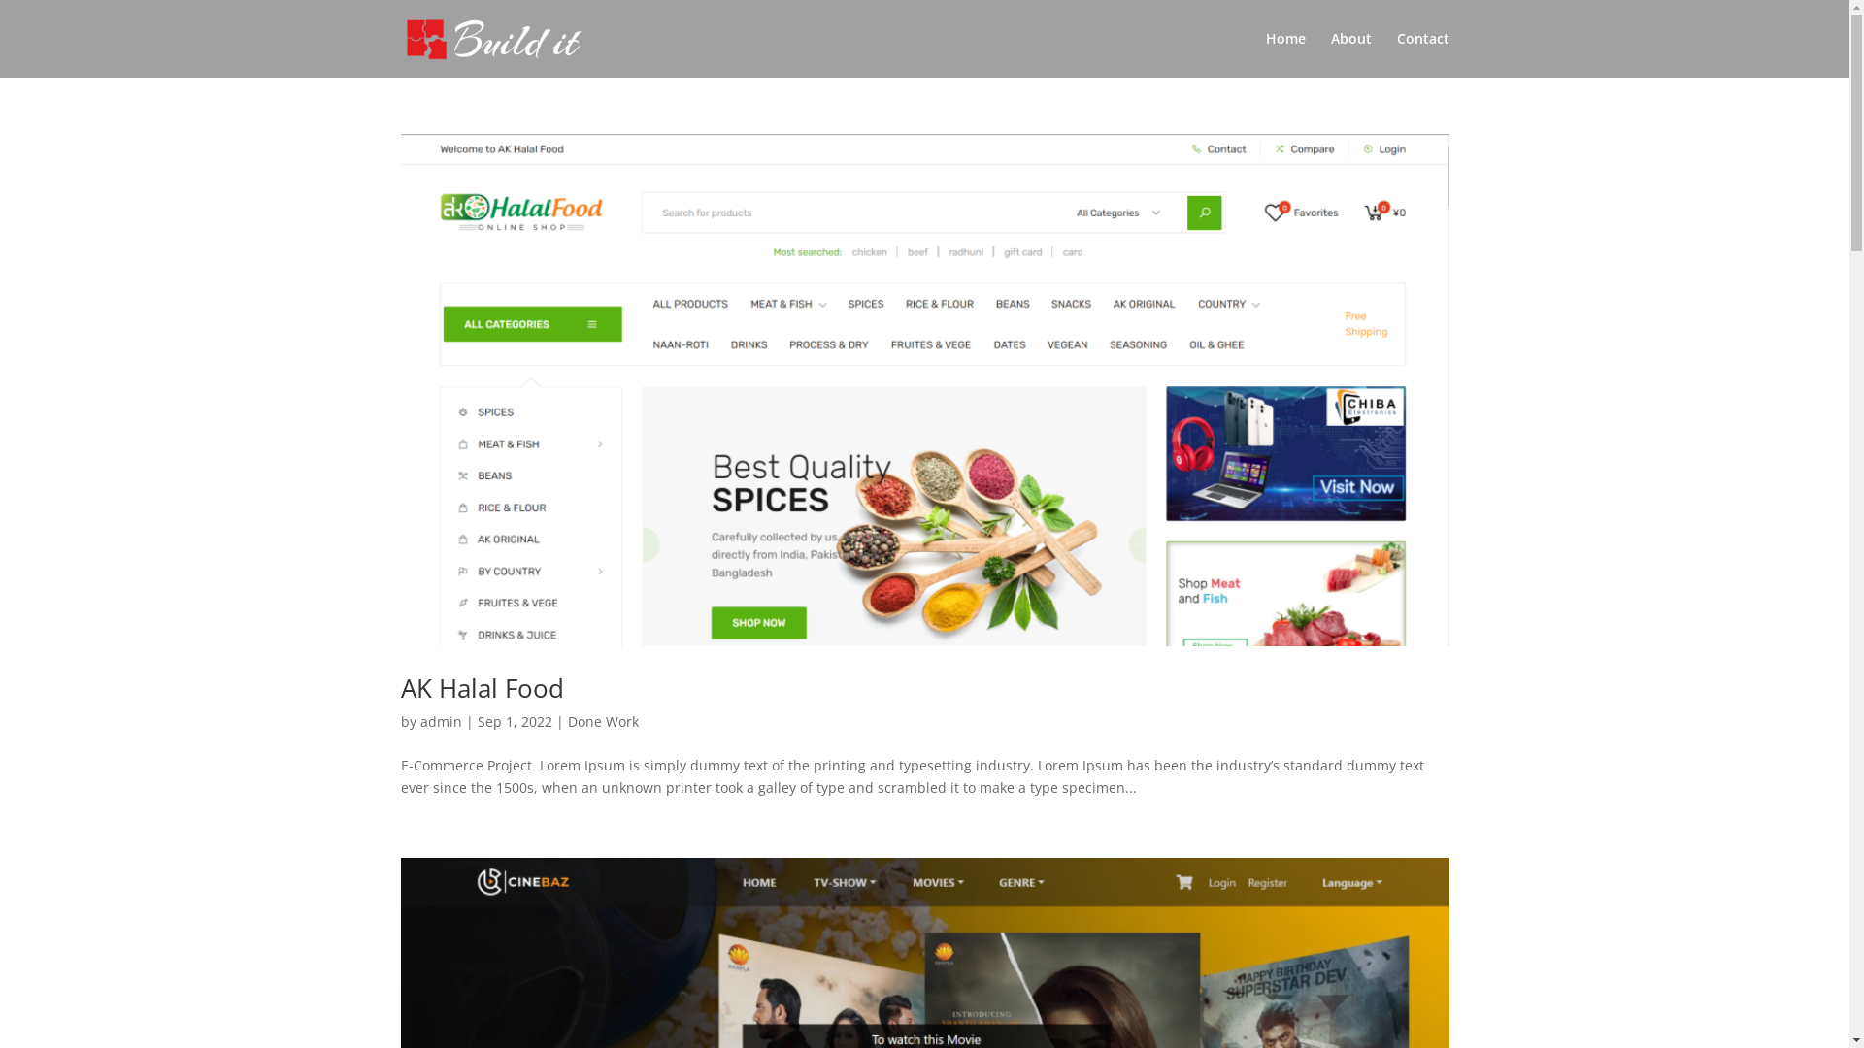 The image size is (1864, 1048). What do you see at coordinates (1350, 54) in the screenshot?
I see `About` at bounding box center [1350, 54].